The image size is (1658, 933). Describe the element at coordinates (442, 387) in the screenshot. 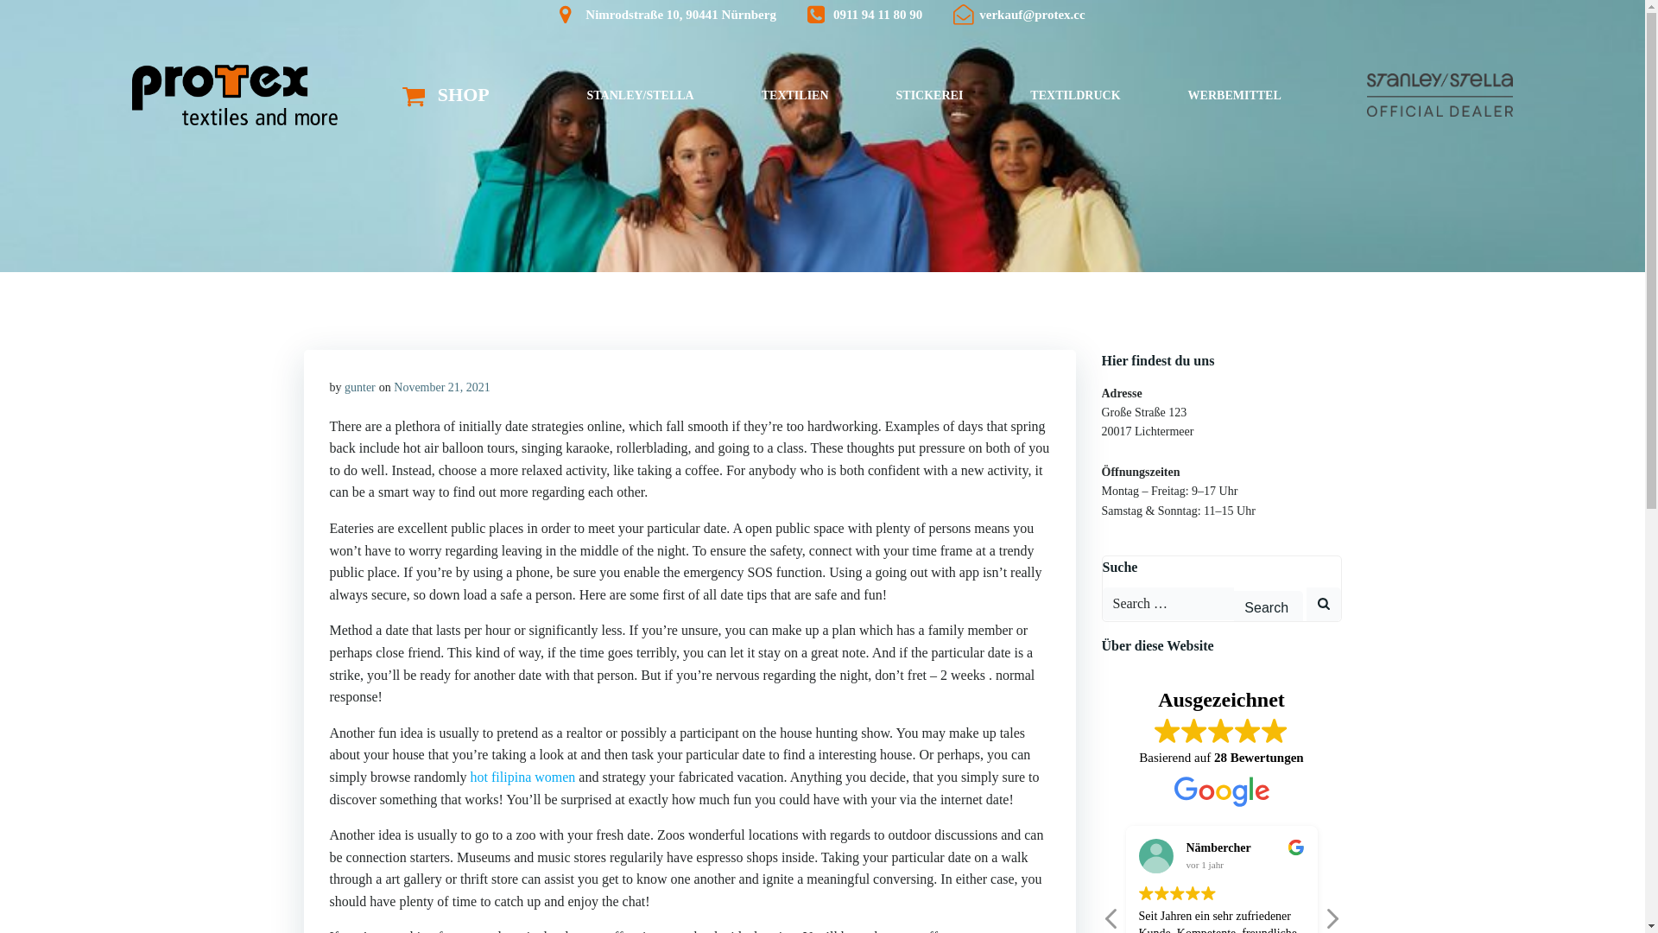

I see `November 21, 2021` at that location.